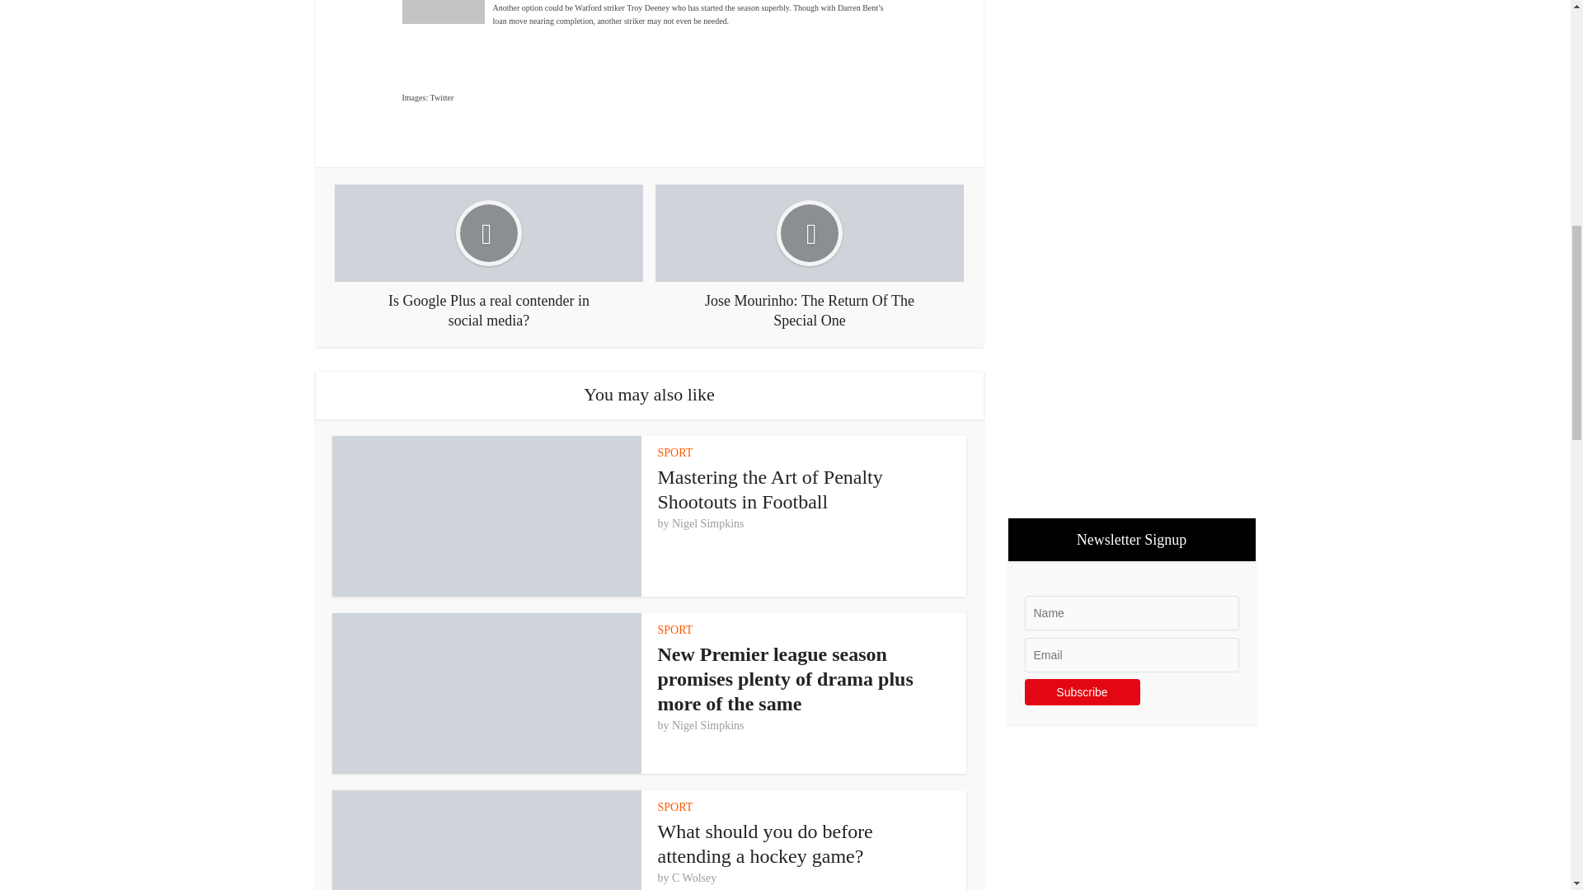 The image size is (1583, 890). What do you see at coordinates (675, 453) in the screenshot?
I see `SPORT` at bounding box center [675, 453].